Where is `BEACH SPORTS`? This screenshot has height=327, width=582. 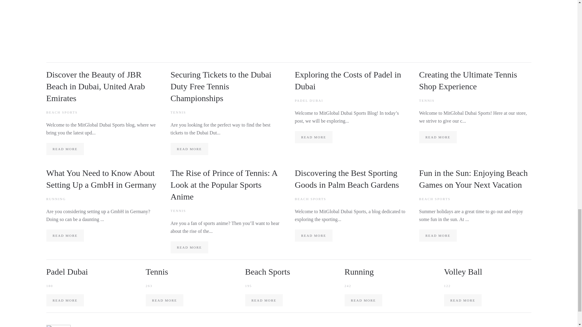 BEACH SPORTS is located at coordinates (310, 199).